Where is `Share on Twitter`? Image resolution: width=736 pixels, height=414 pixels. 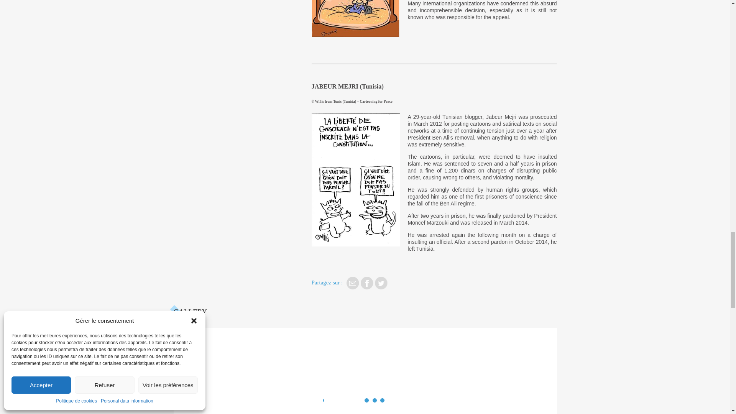
Share on Twitter is located at coordinates (381, 283).